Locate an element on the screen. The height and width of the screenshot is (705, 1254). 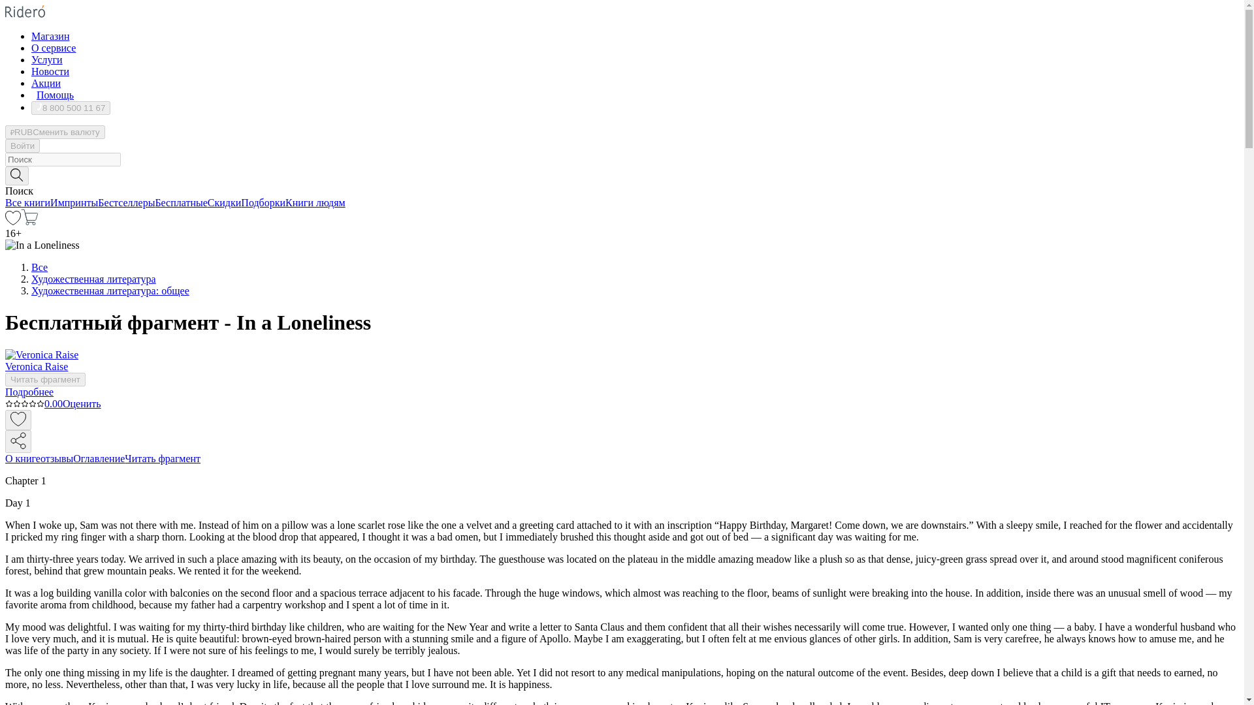
8 800 500 11 67 is located at coordinates (71, 108).